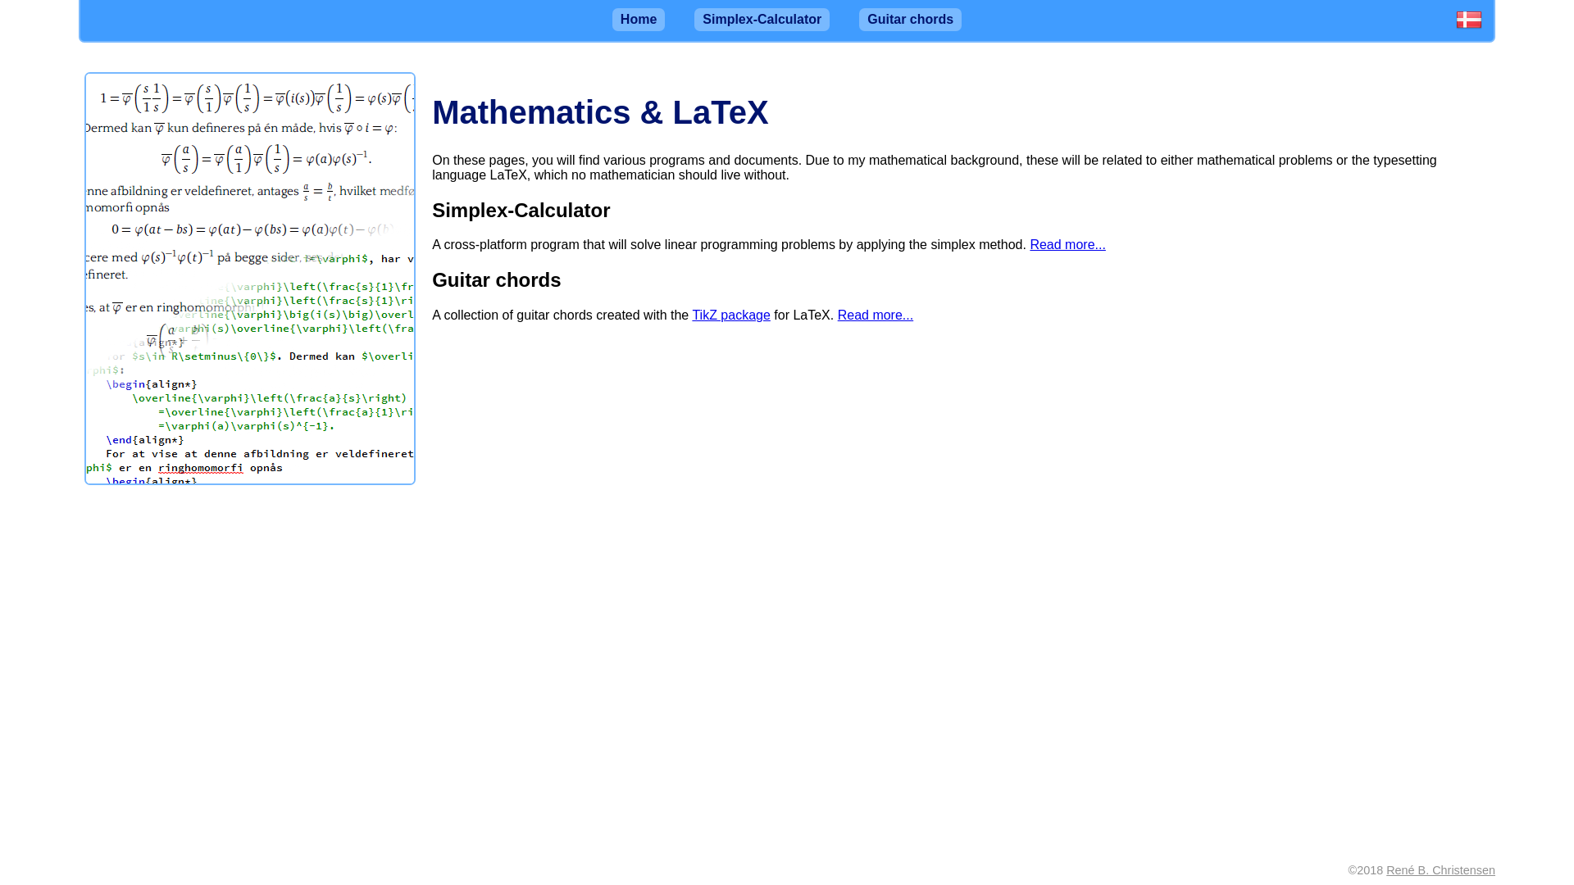 This screenshot has width=1574, height=885. Describe the element at coordinates (1067, 244) in the screenshot. I see `Read more...` at that location.